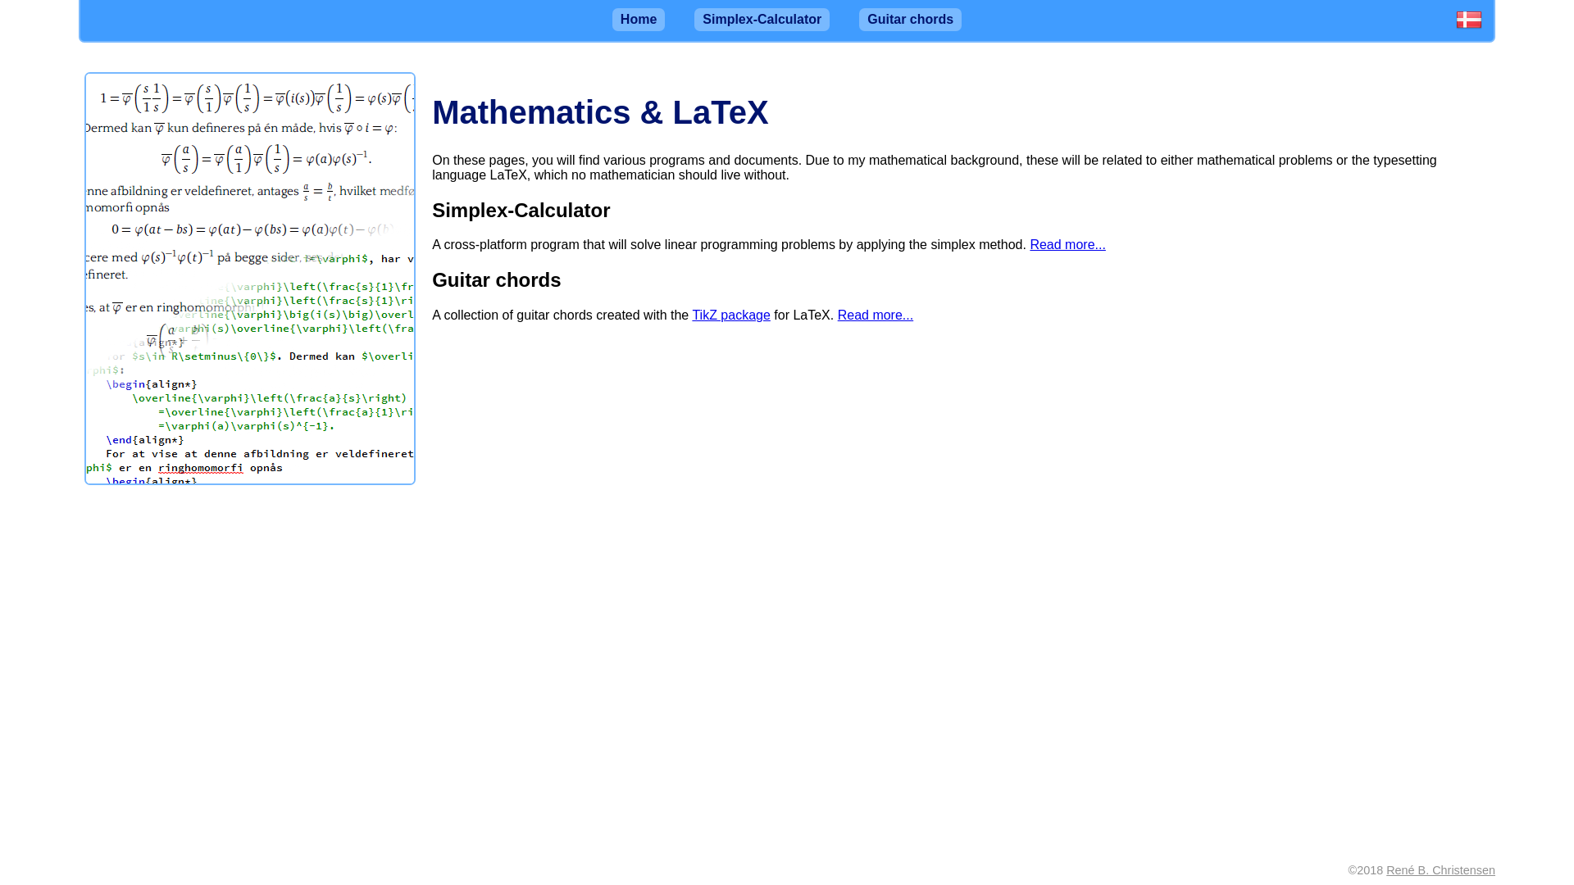 This screenshot has width=1574, height=885. Describe the element at coordinates (1067, 244) in the screenshot. I see `Read more...` at that location.